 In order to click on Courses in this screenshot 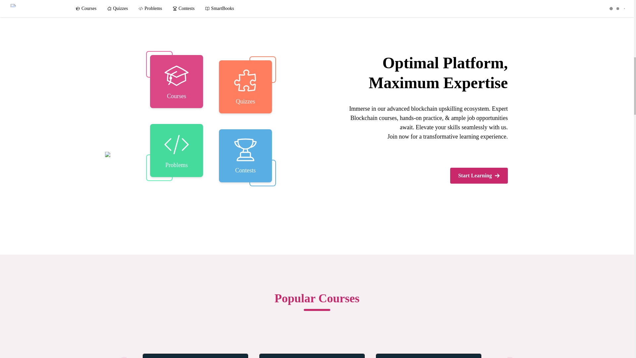, I will do `click(176, 82)`.